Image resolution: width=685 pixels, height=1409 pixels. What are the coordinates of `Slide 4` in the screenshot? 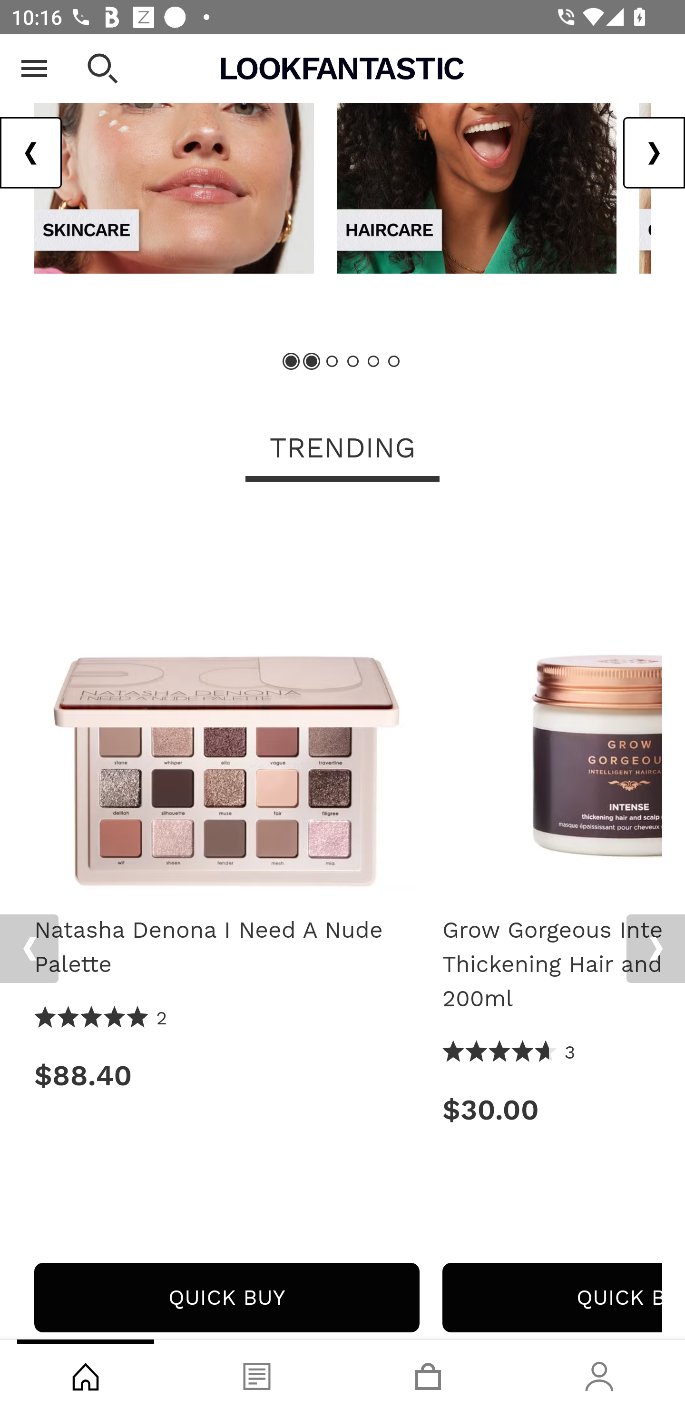 It's located at (353, 361).